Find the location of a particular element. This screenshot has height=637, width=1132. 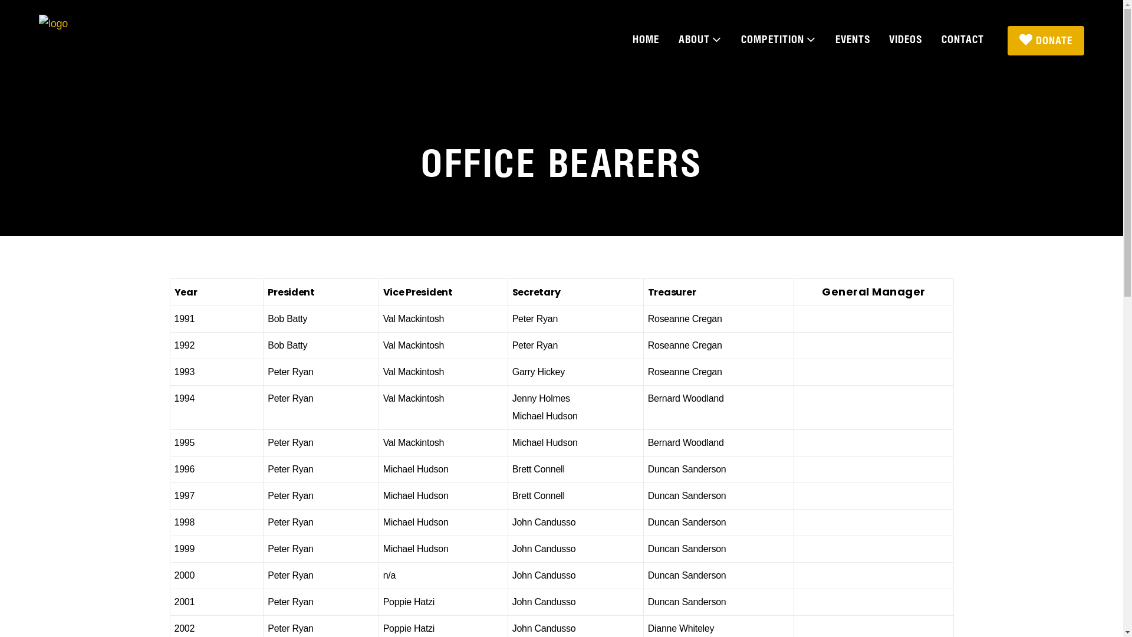

ABOUT is located at coordinates (700, 45).